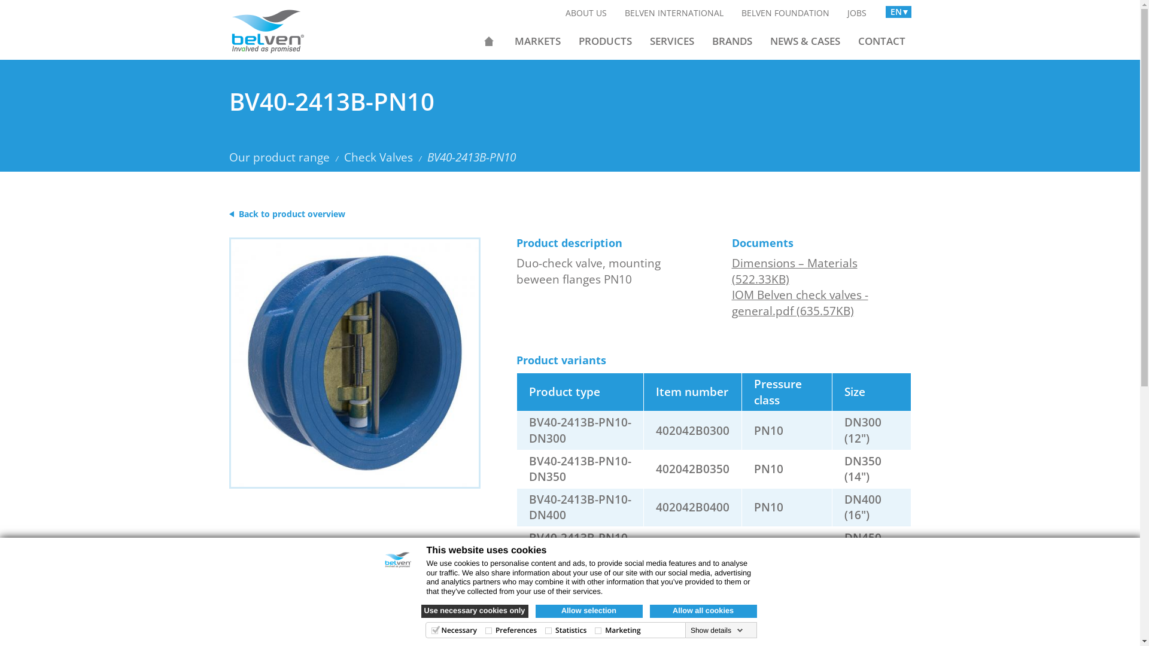 This screenshot has height=646, width=1149. Describe the element at coordinates (856, 13) in the screenshot. I see `JOBS` at that location.